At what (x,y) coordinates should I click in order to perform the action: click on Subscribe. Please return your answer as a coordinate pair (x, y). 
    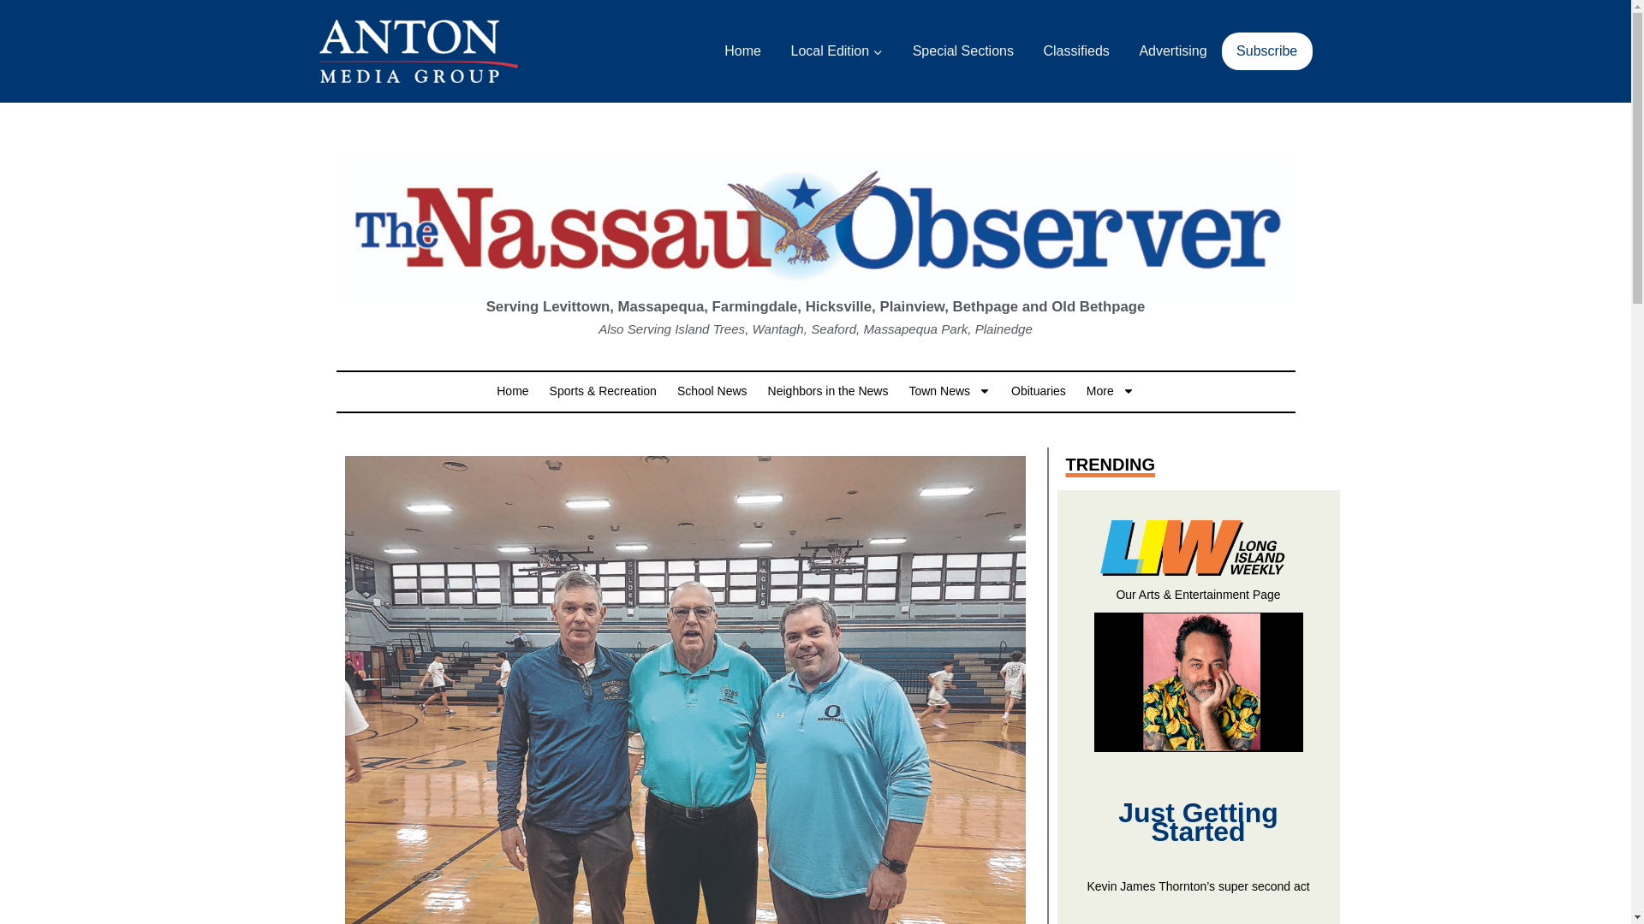
    Looking at the image, I should click on (1266, 51).